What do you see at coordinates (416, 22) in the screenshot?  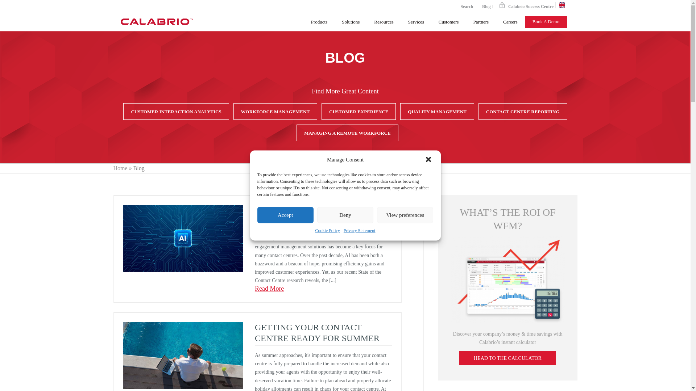 I see `Services` at bounding box center [416, 22].